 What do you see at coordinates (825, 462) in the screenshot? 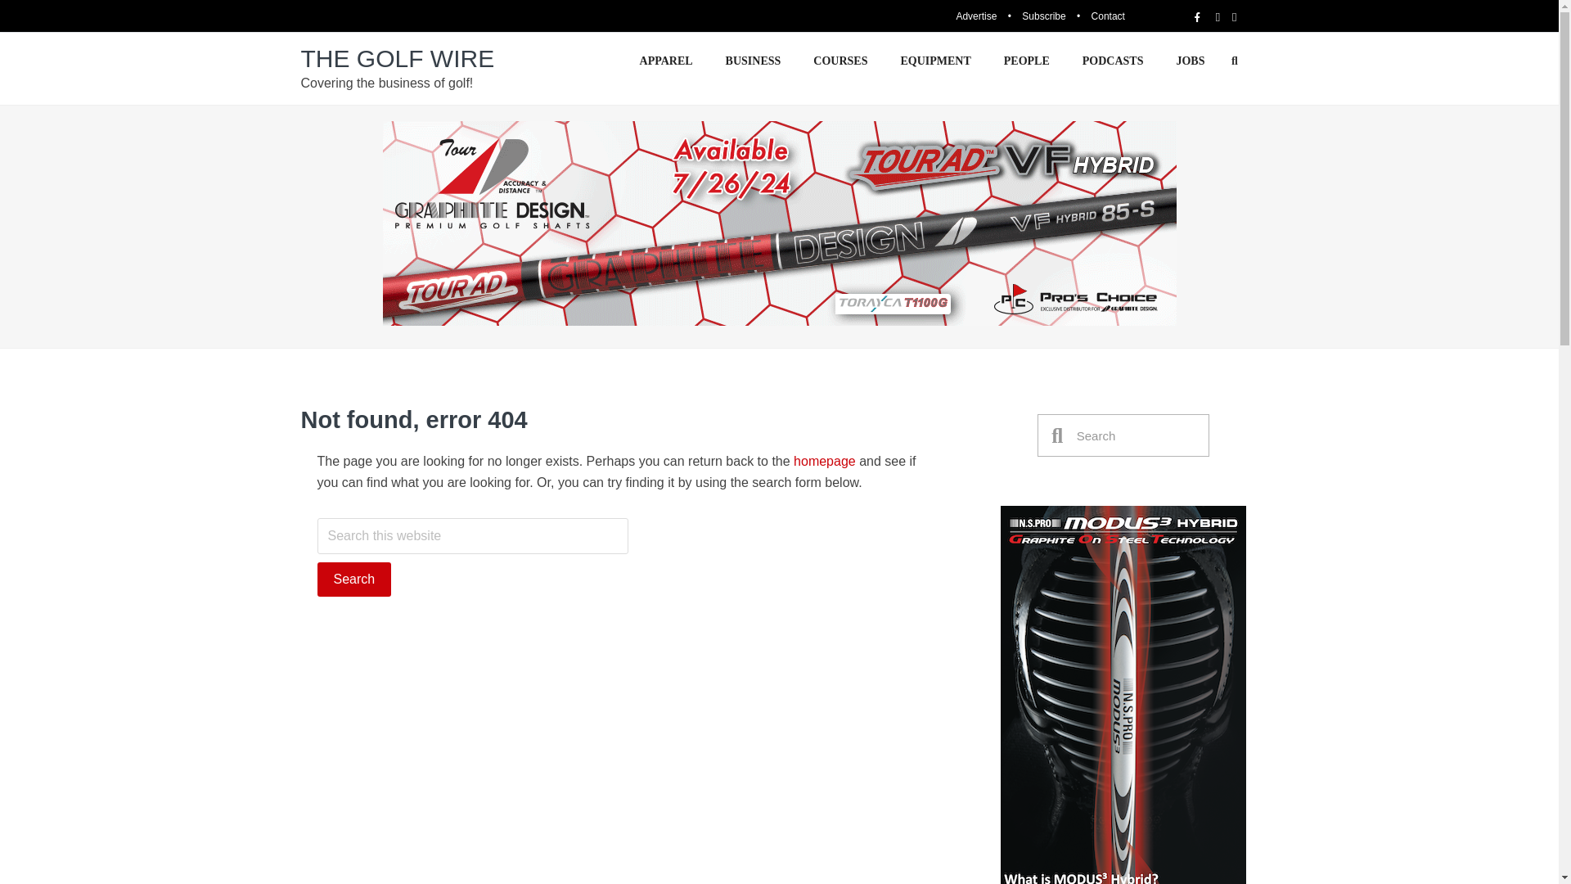
I see `homepage` at bounding box center [825, 462].